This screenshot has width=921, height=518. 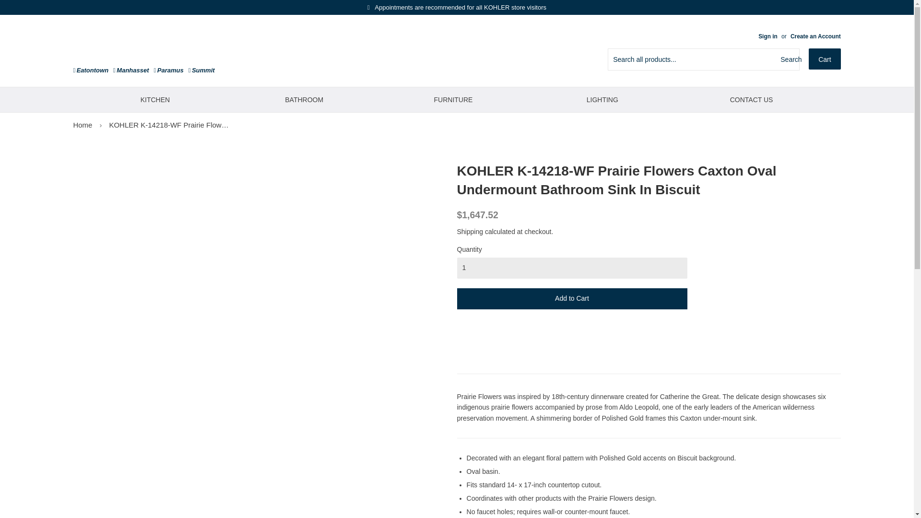 What do you see at coordinates (83, 125) in the screenshot?
I see `Back to the frontpage` at bounding box center [83, 125].